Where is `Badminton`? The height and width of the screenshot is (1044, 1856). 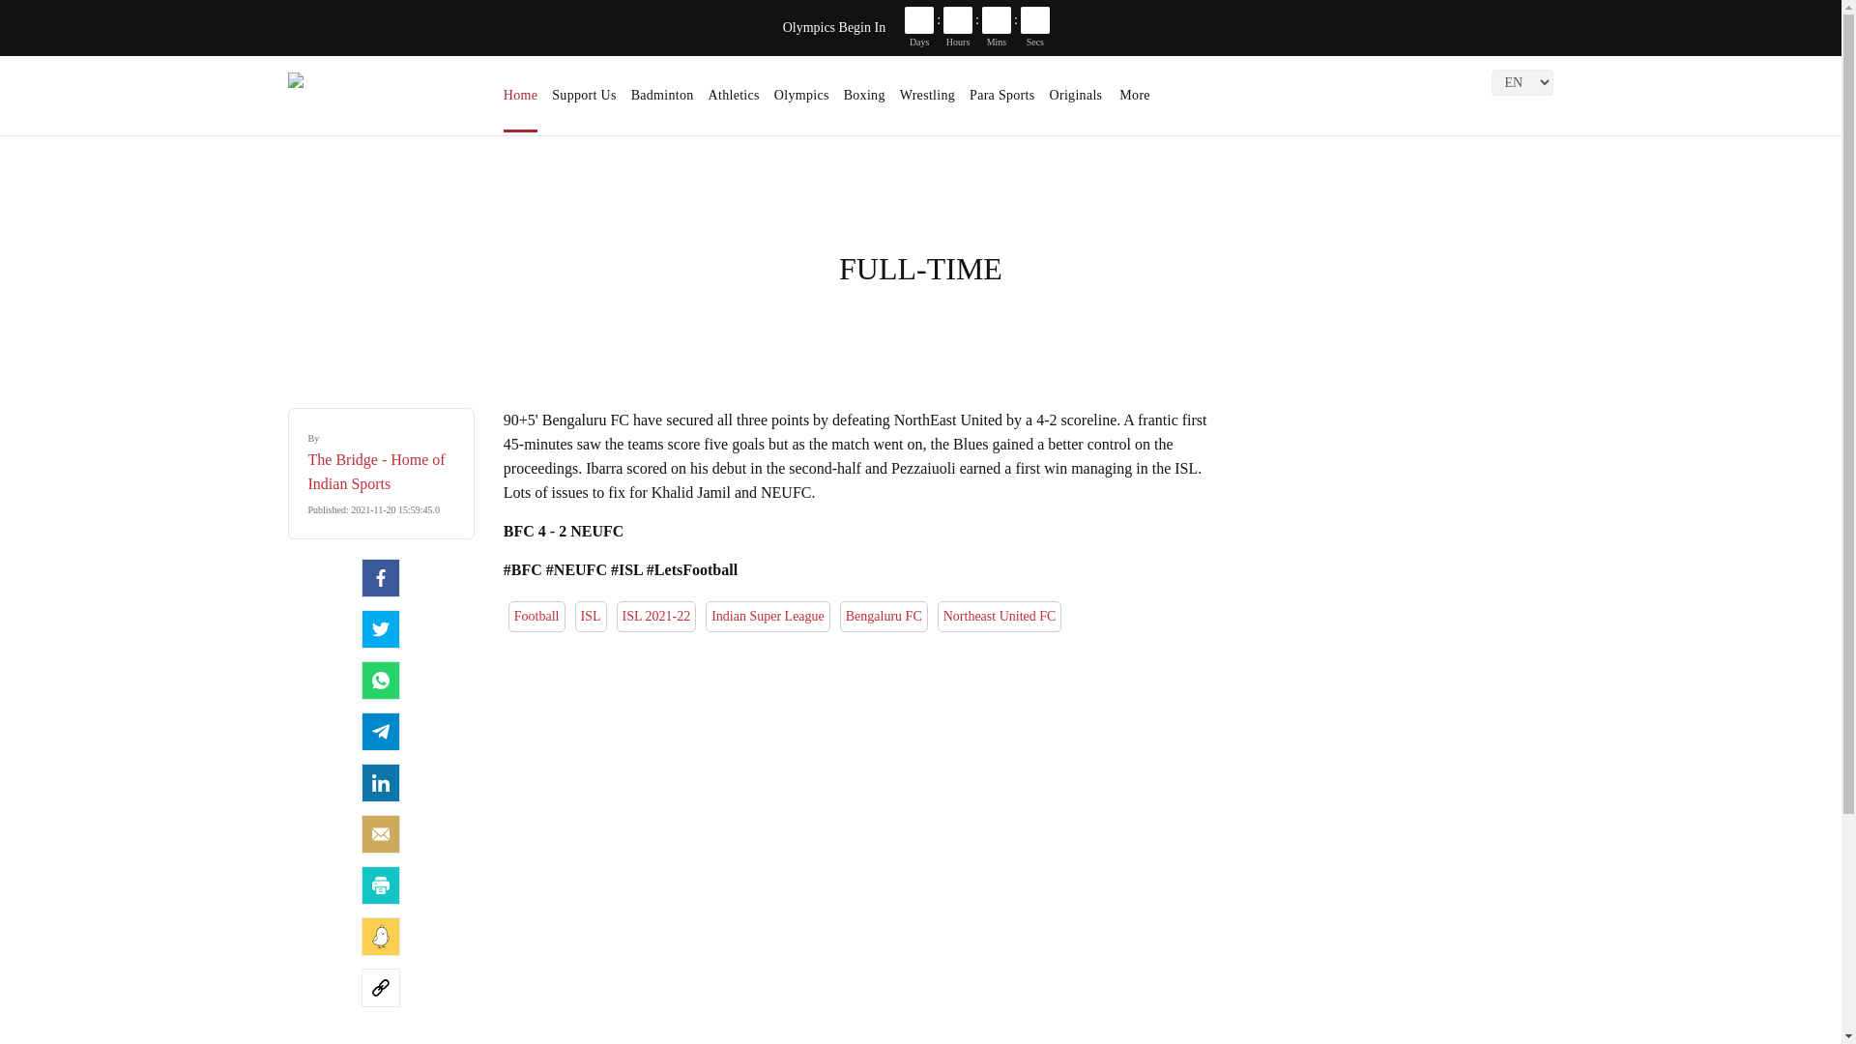 Badminton is located at coordinates (662, 102).